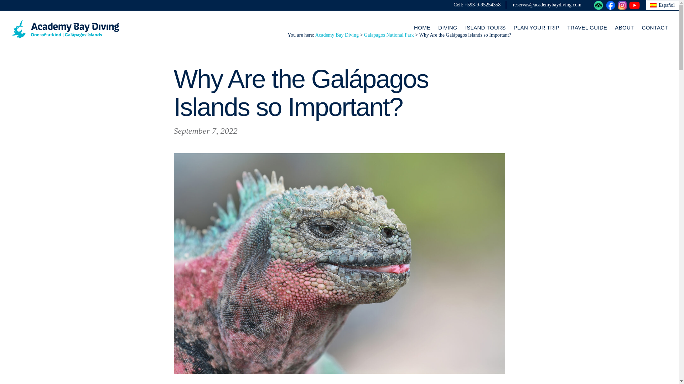  I want to click on Academy Bay Diving, so click(66, 29).